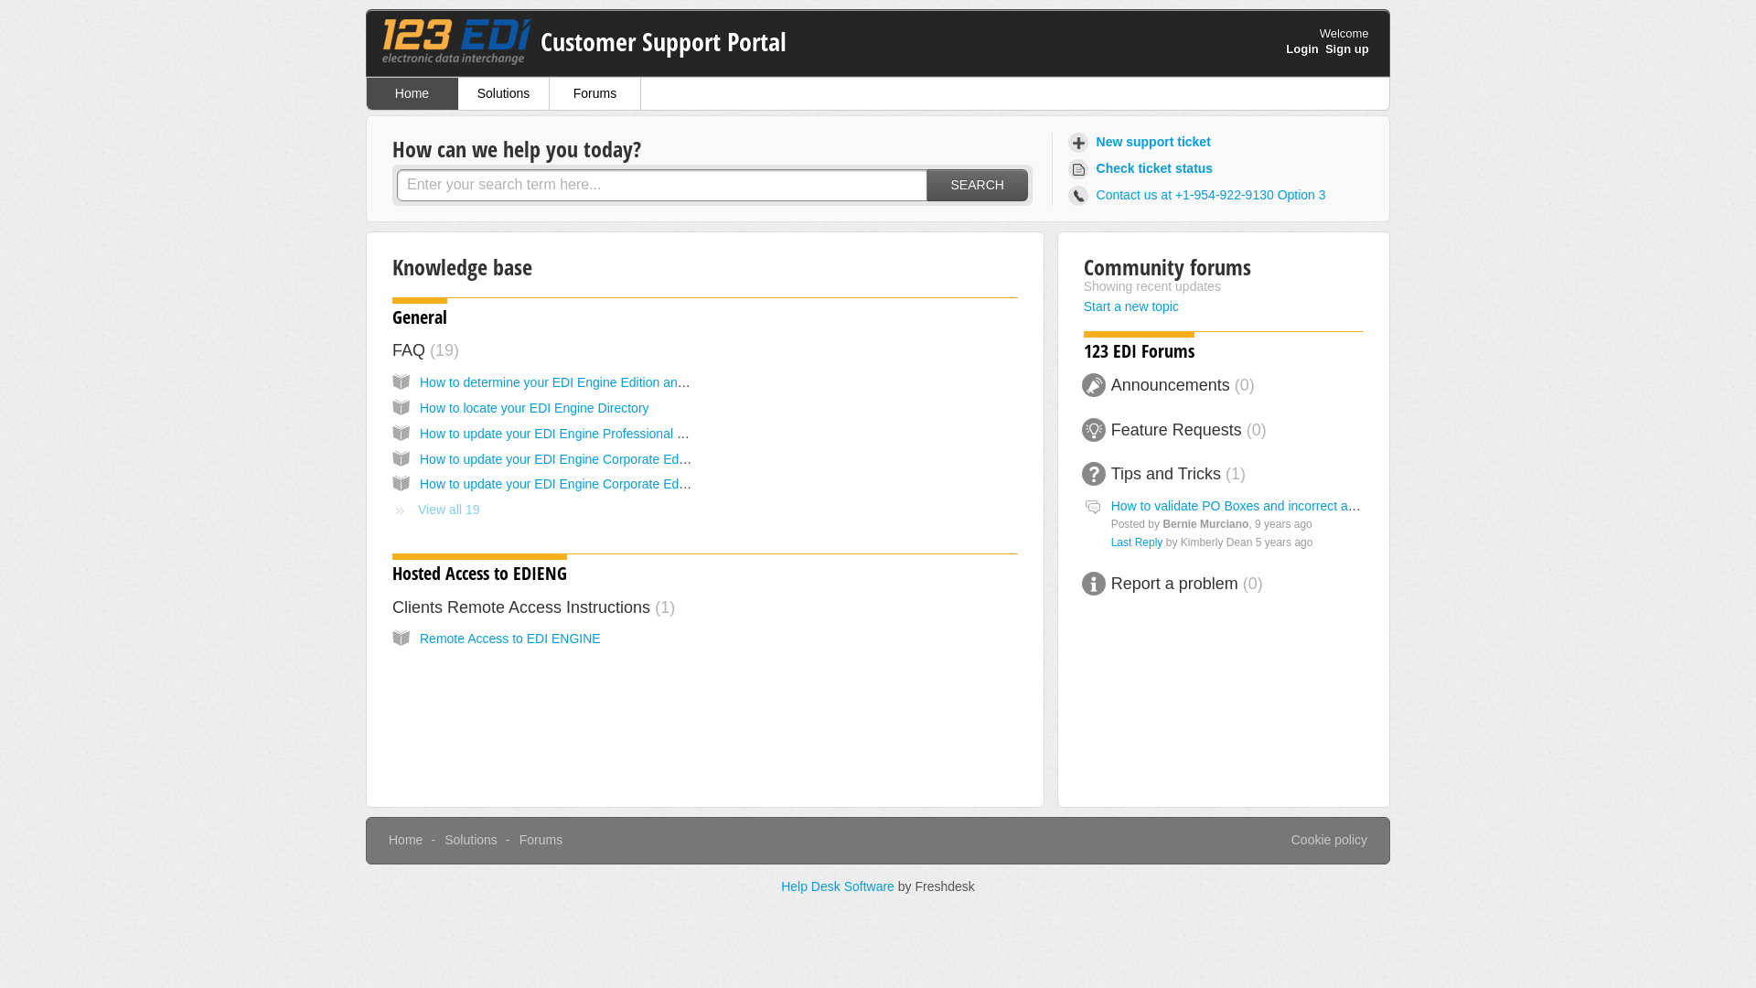 The width and height of the screenshot is (1756, 988). What do you see at coordinates (406, 840) in the screenshot?
I see `Home` at bounding box center [406, 840].